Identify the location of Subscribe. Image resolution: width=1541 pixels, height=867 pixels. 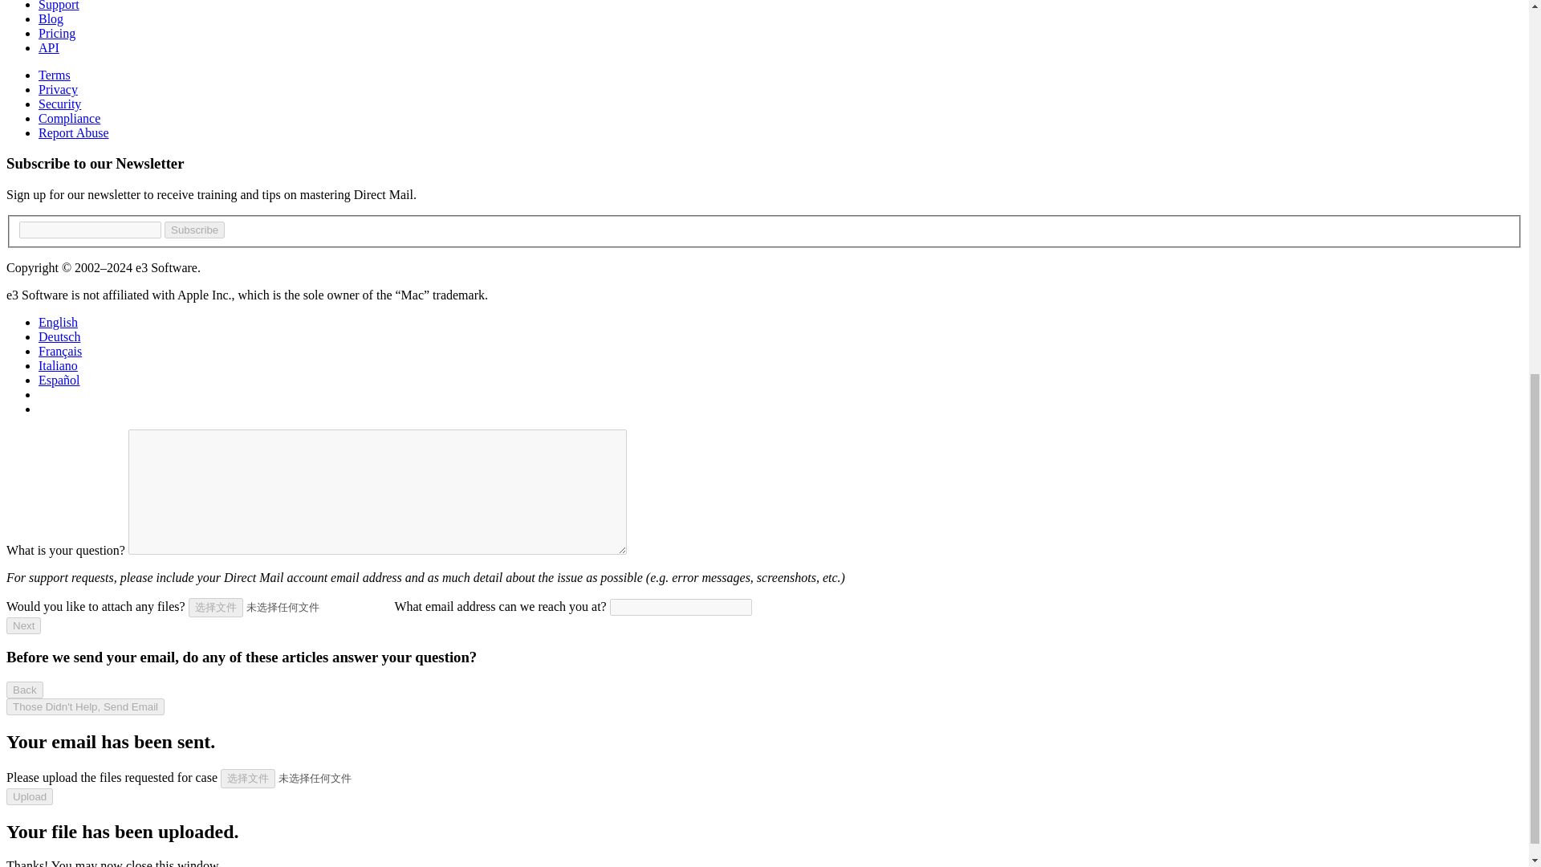
(194, 230).